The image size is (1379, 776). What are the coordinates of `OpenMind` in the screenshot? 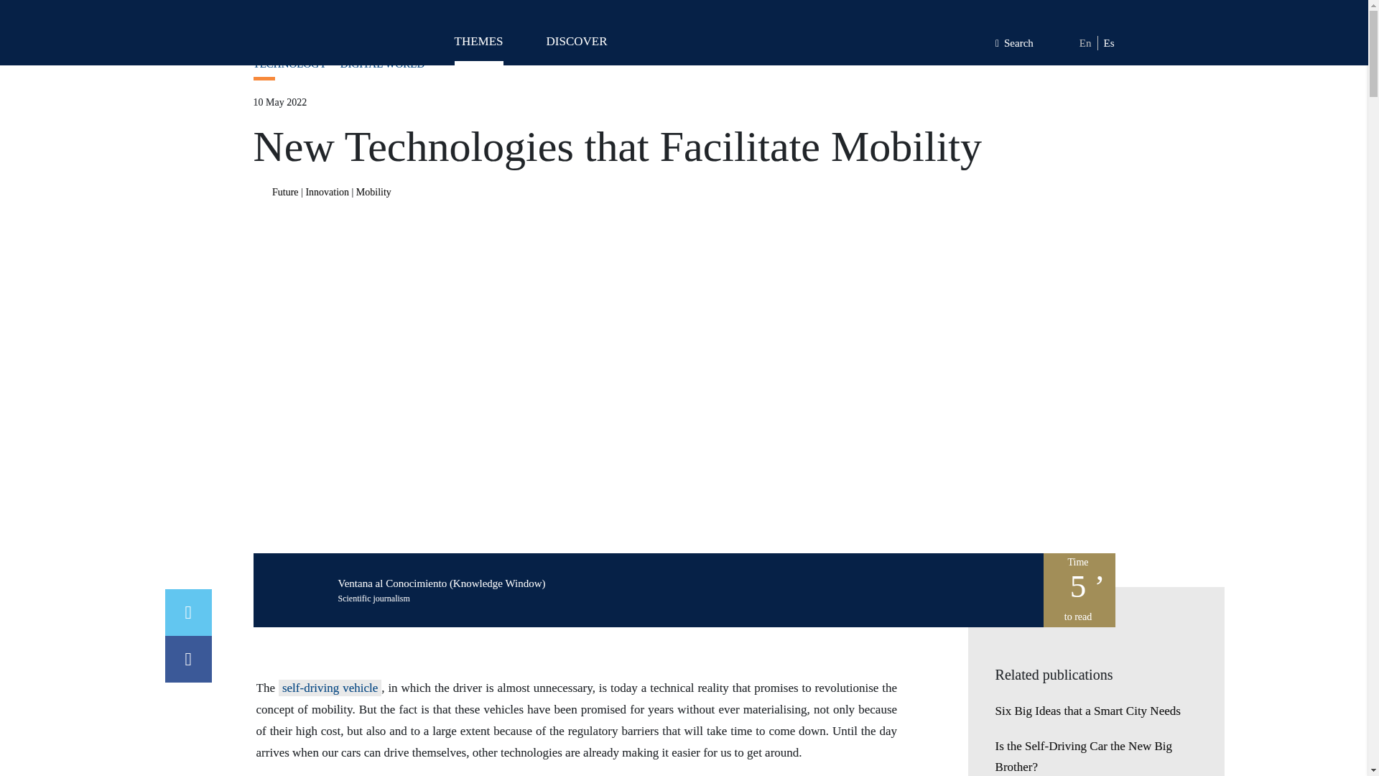 It's located at (313, 36).